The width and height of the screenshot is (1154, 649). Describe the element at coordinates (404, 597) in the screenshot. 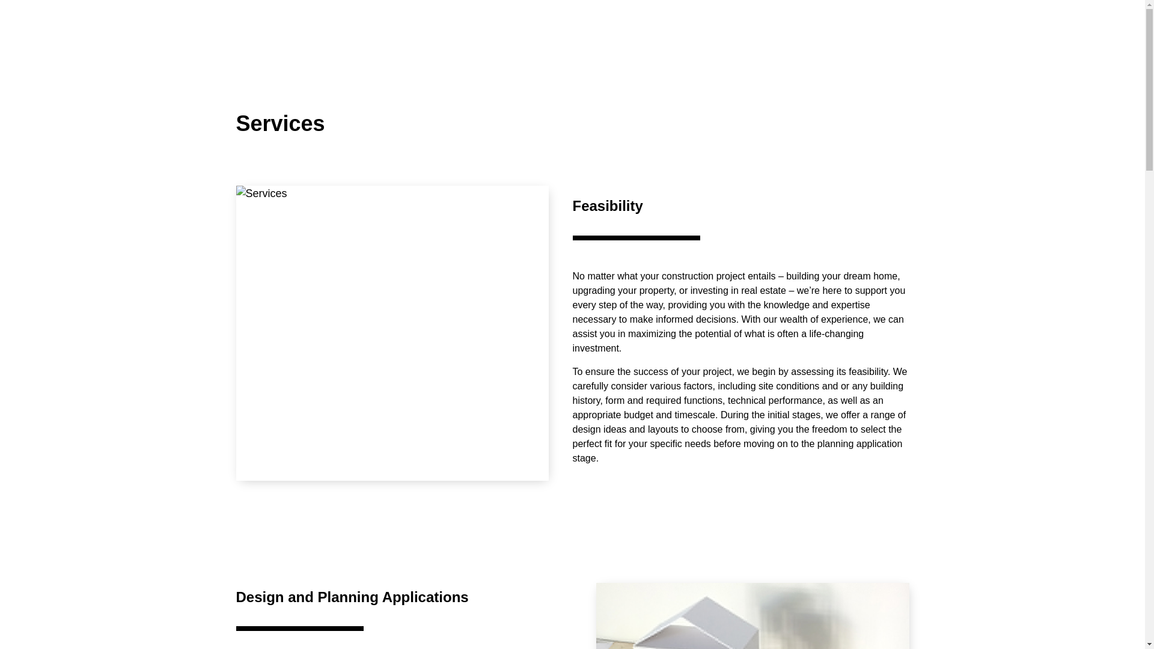

I see `Page 1` at that location.